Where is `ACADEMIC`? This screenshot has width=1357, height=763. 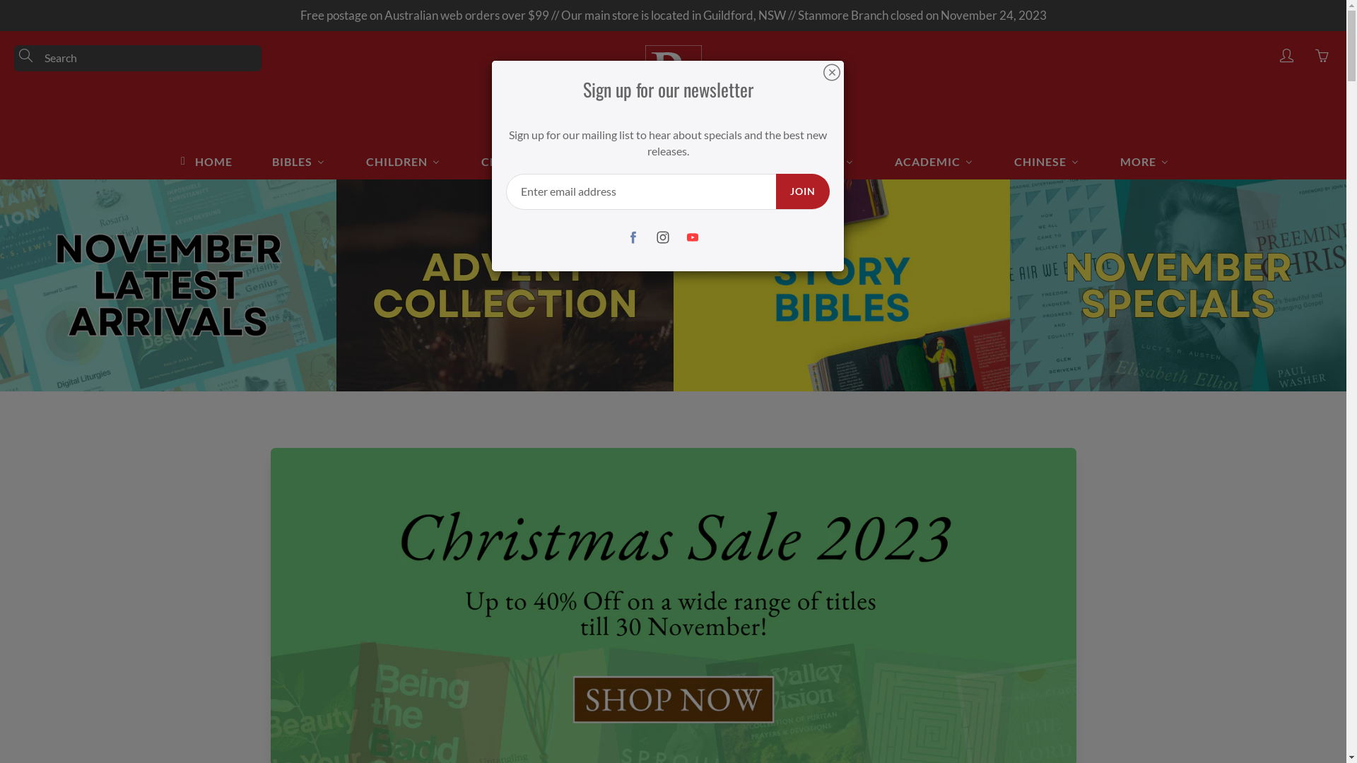 ACADEMIC is located at coordinates (934, 161).